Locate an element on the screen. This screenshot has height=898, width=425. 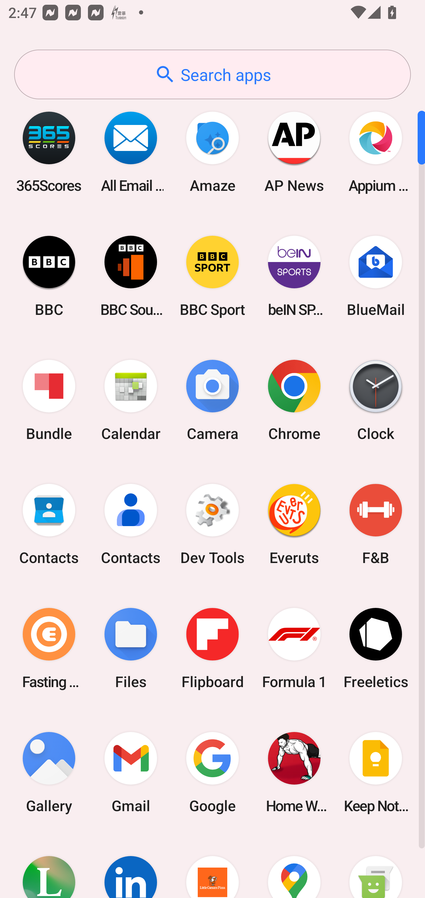
Gmail is located at coordinates (131, 772).